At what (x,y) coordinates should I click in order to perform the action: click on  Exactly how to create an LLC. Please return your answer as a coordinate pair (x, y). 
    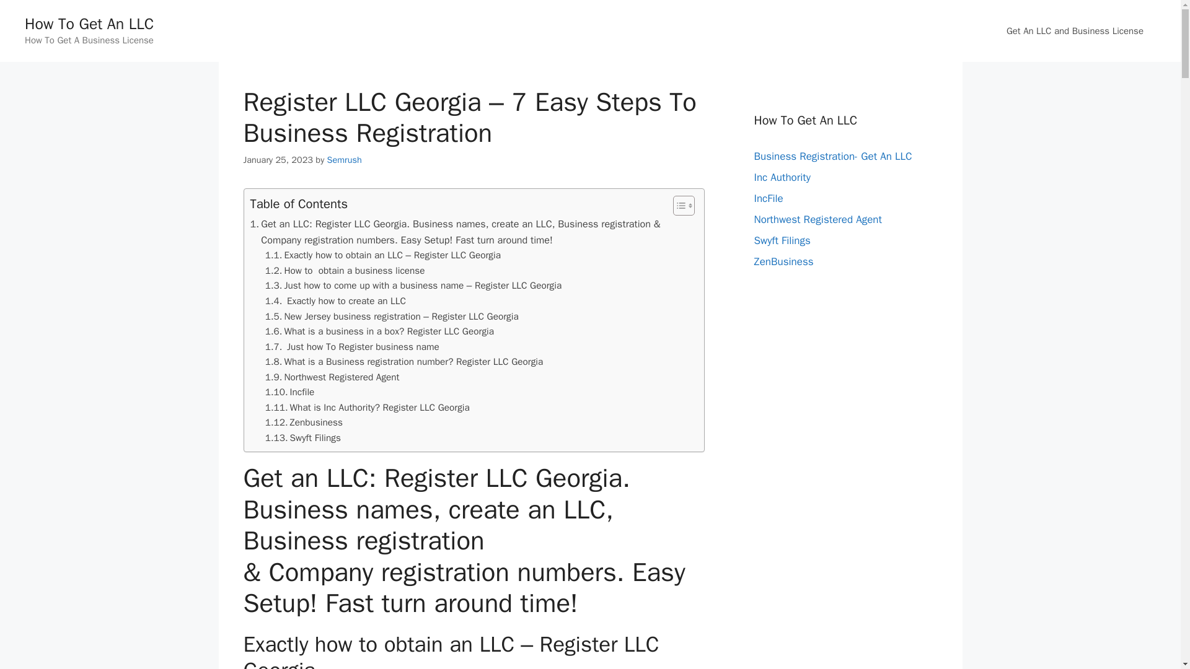
    Looking at the image, I should click on (335, 301).